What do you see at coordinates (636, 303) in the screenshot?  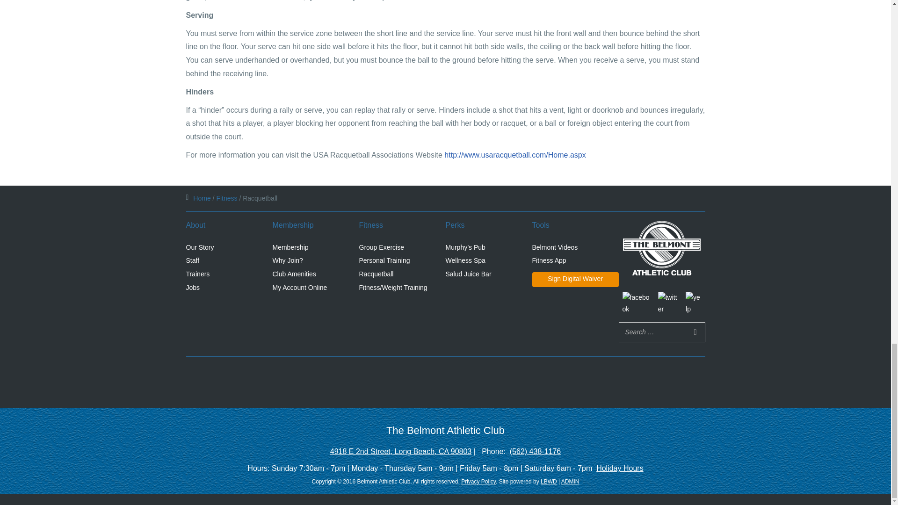 I see `Facebook` at bounding box center [636, 303].